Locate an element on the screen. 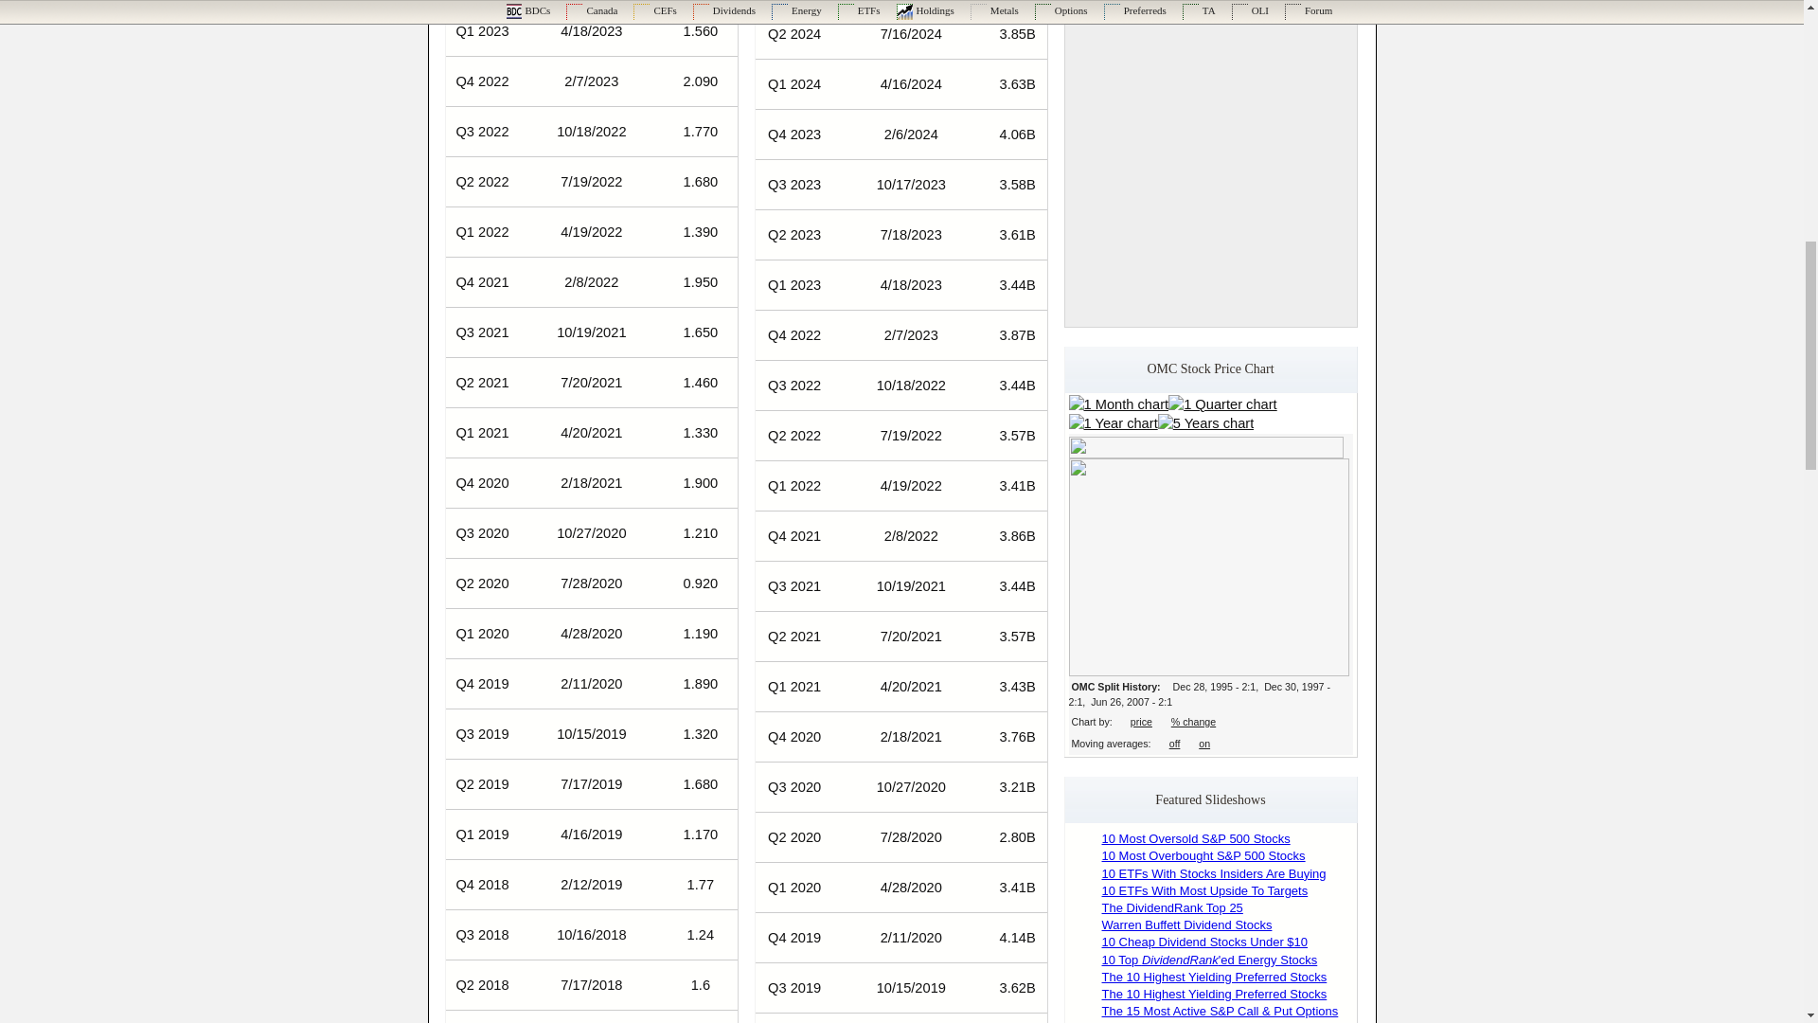 This screenshot has width=1818, height=1023. on is located at coordinates (1204, 743).